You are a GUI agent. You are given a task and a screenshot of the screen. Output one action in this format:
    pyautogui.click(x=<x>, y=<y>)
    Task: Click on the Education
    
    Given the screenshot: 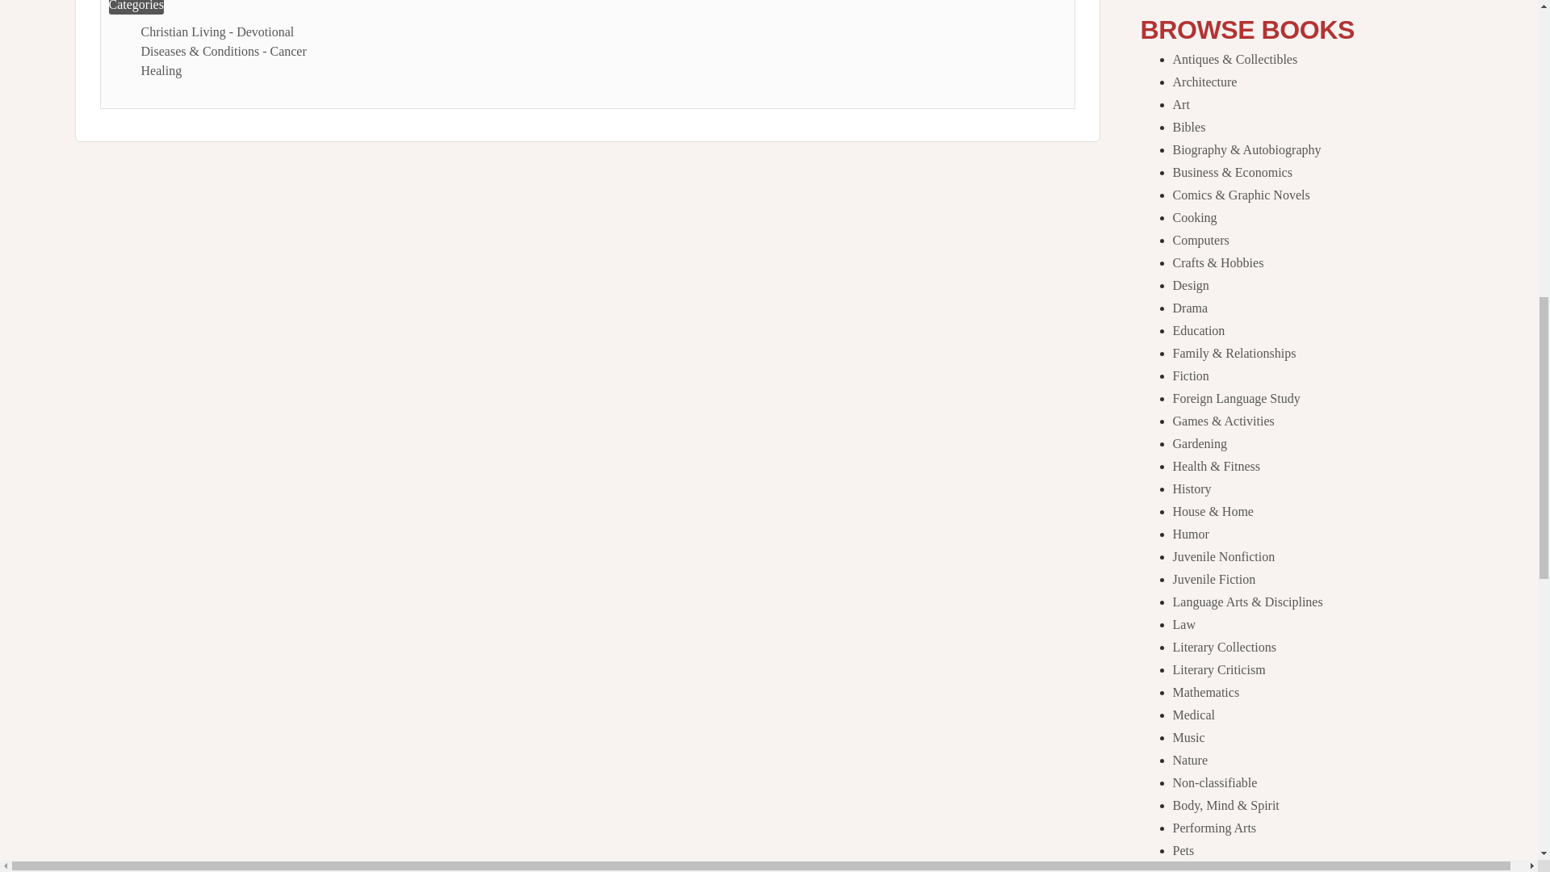 What is the action you would take?
    pyautogui.click(x=1198, y=329)
    